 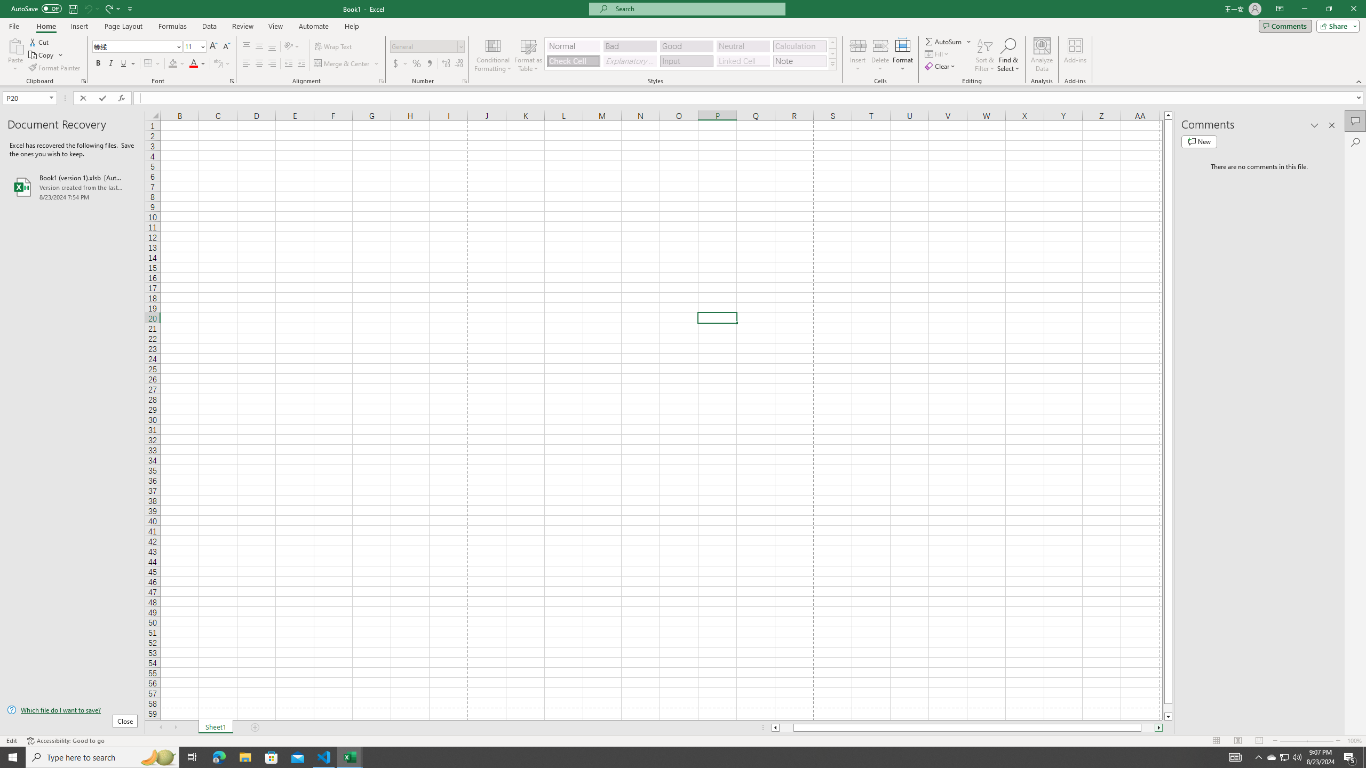 What do you see at coordinates (272, 47) in the screenshot?
I see `Bottom Align` at bounding box center [272, 47].